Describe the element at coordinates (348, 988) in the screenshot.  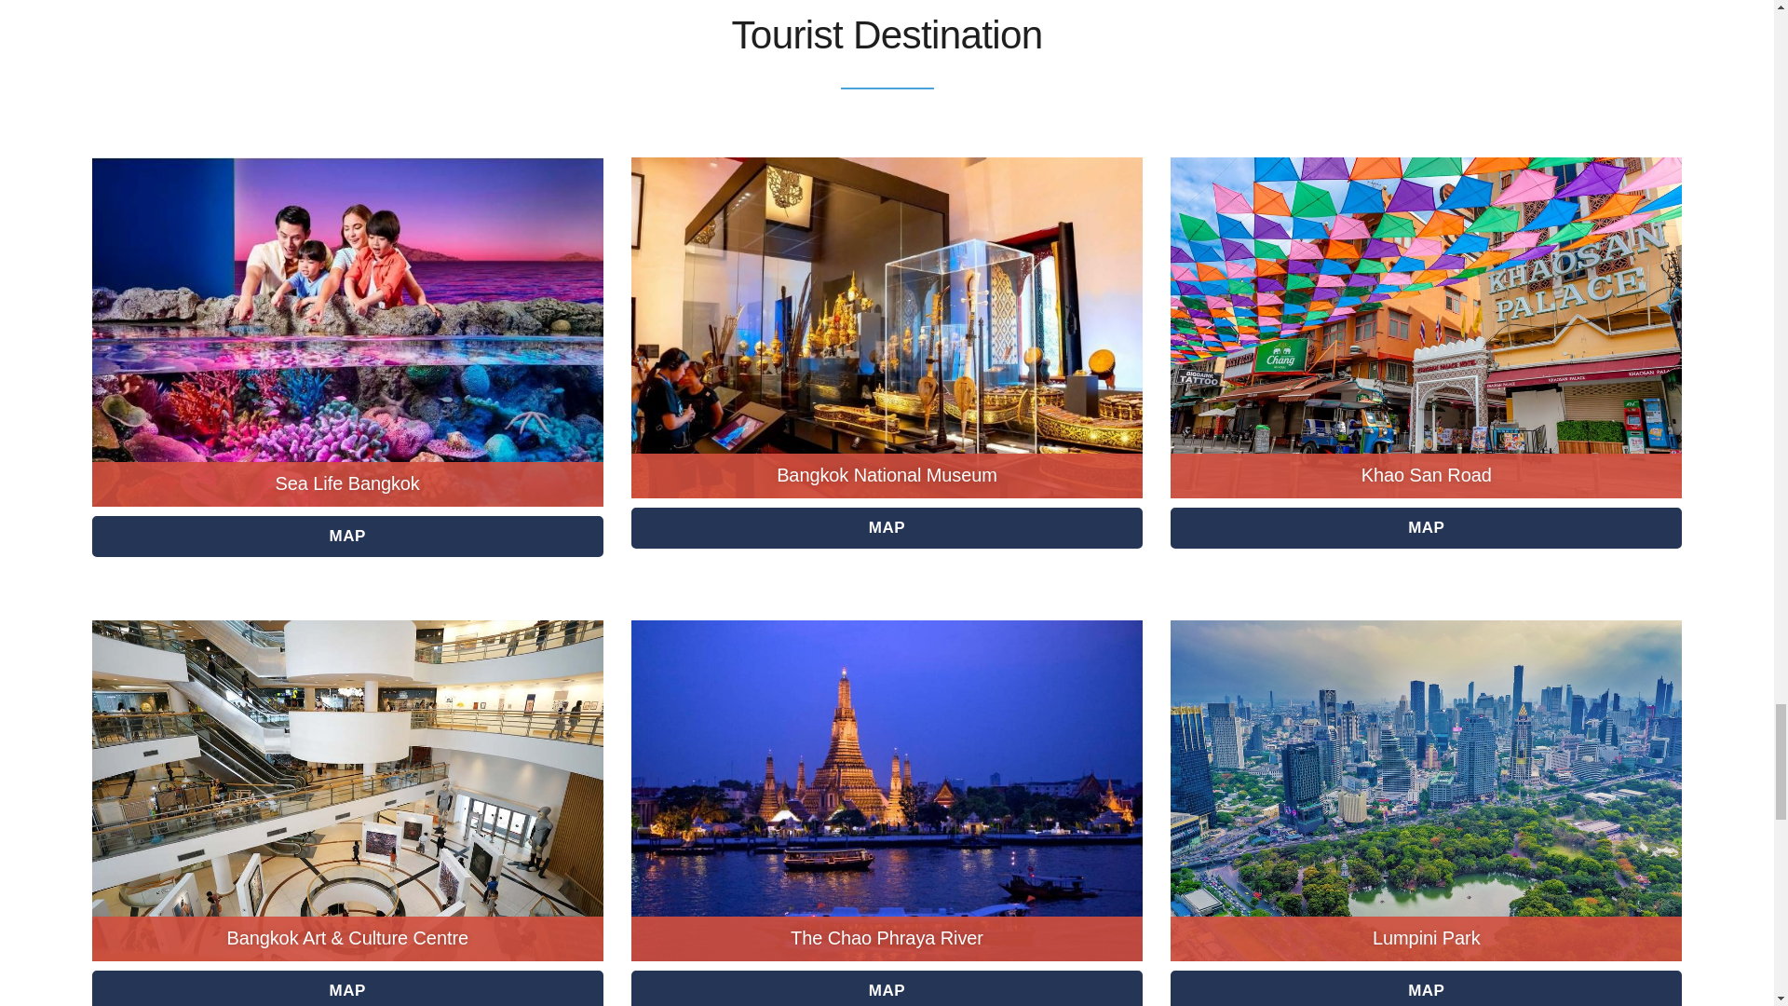
I see `MAP` at that location.